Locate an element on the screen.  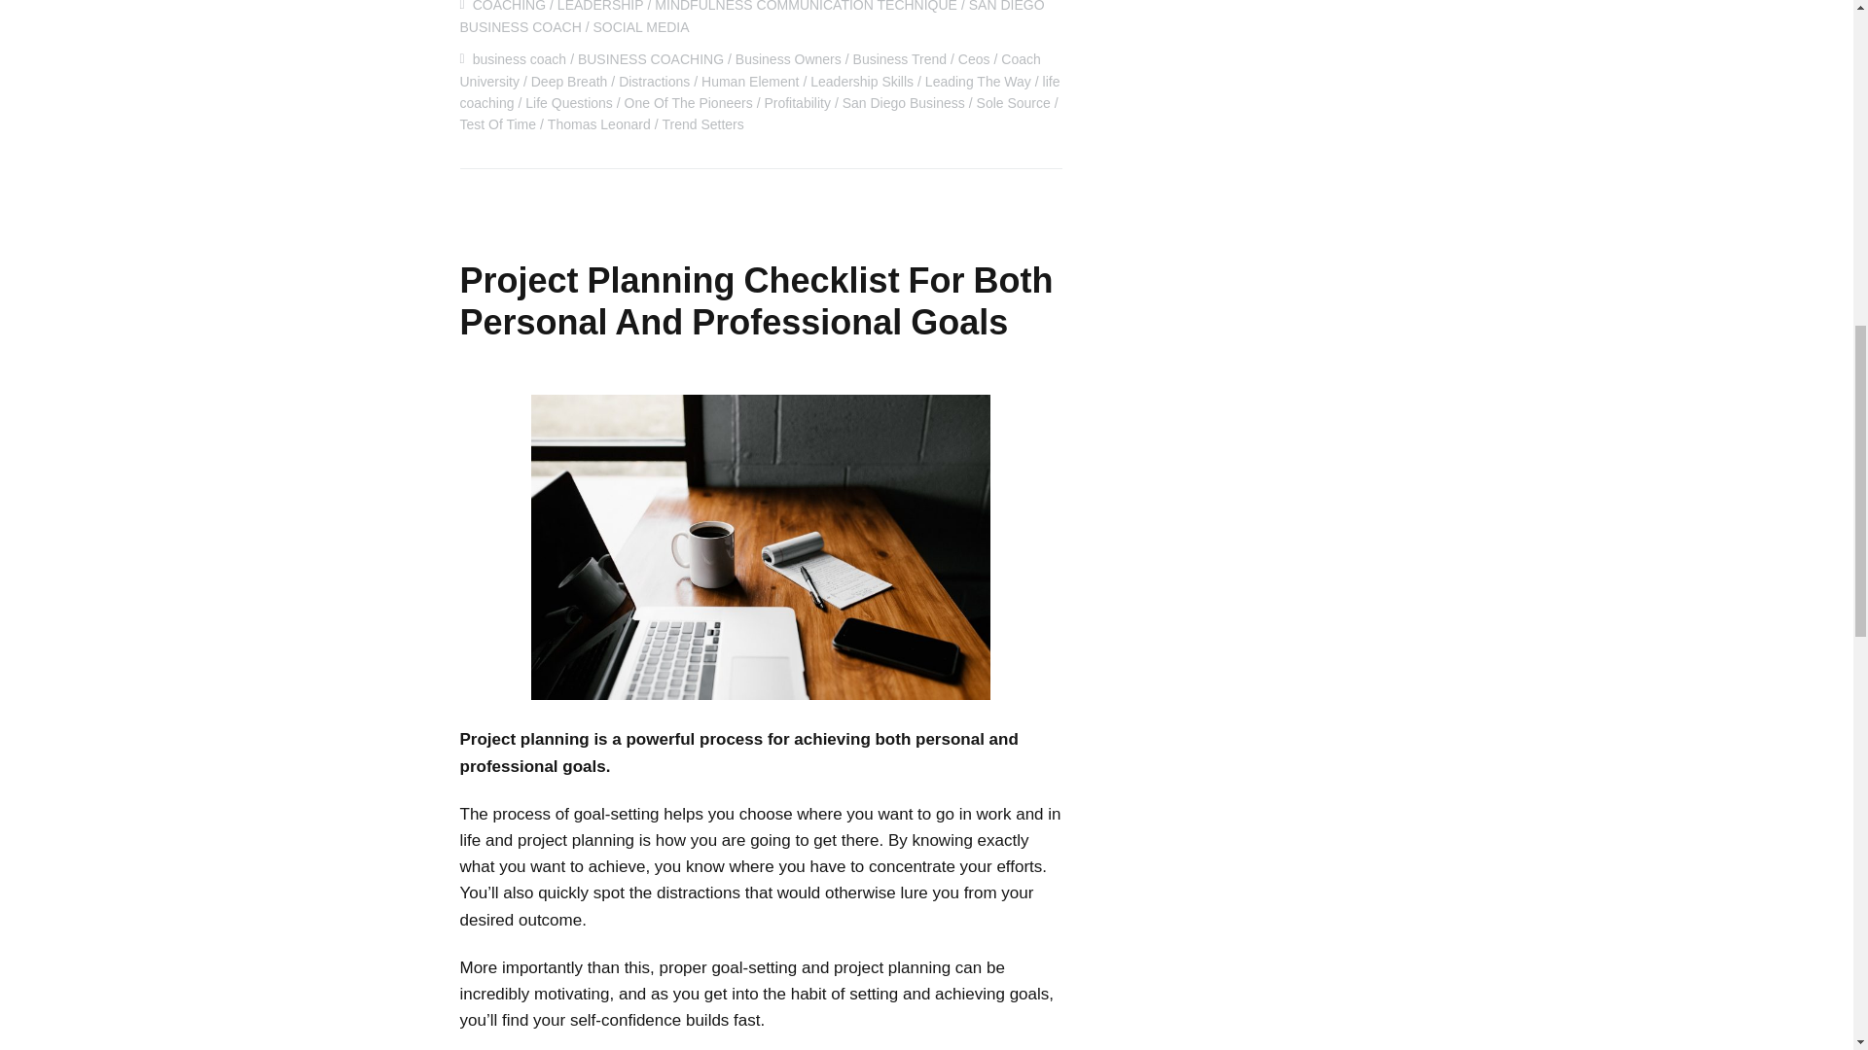
Profitability is located at coordinates (796, 103).